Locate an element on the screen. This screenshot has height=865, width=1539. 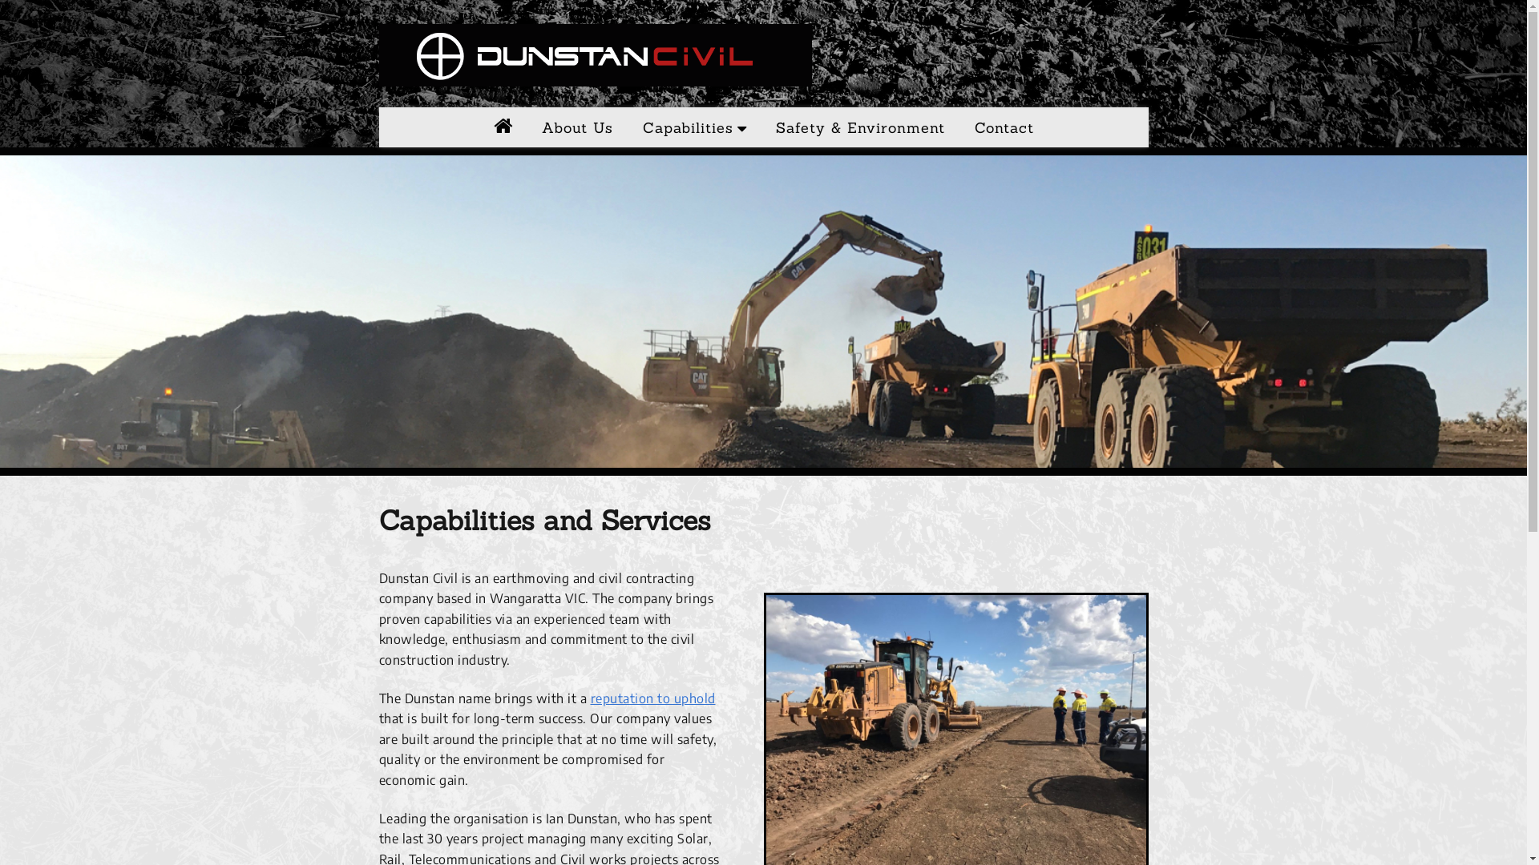
About Us is located at coordinates (577, 128).